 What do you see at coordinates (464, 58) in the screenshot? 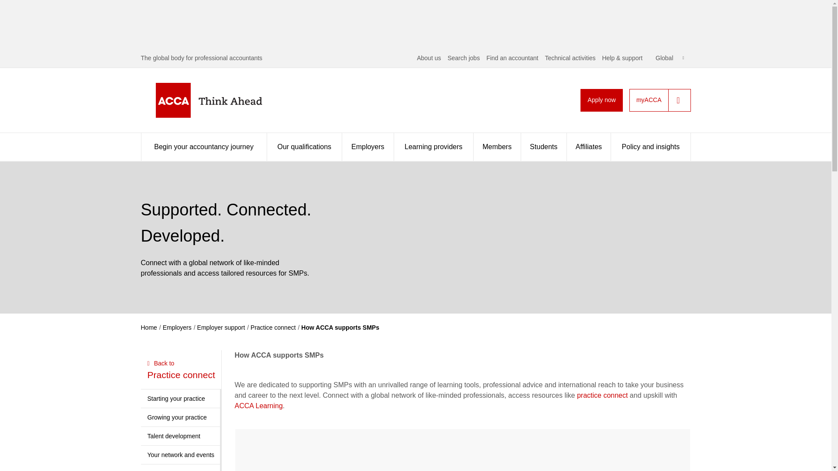
I see `Search jobs` at bounding box center [464, 58].